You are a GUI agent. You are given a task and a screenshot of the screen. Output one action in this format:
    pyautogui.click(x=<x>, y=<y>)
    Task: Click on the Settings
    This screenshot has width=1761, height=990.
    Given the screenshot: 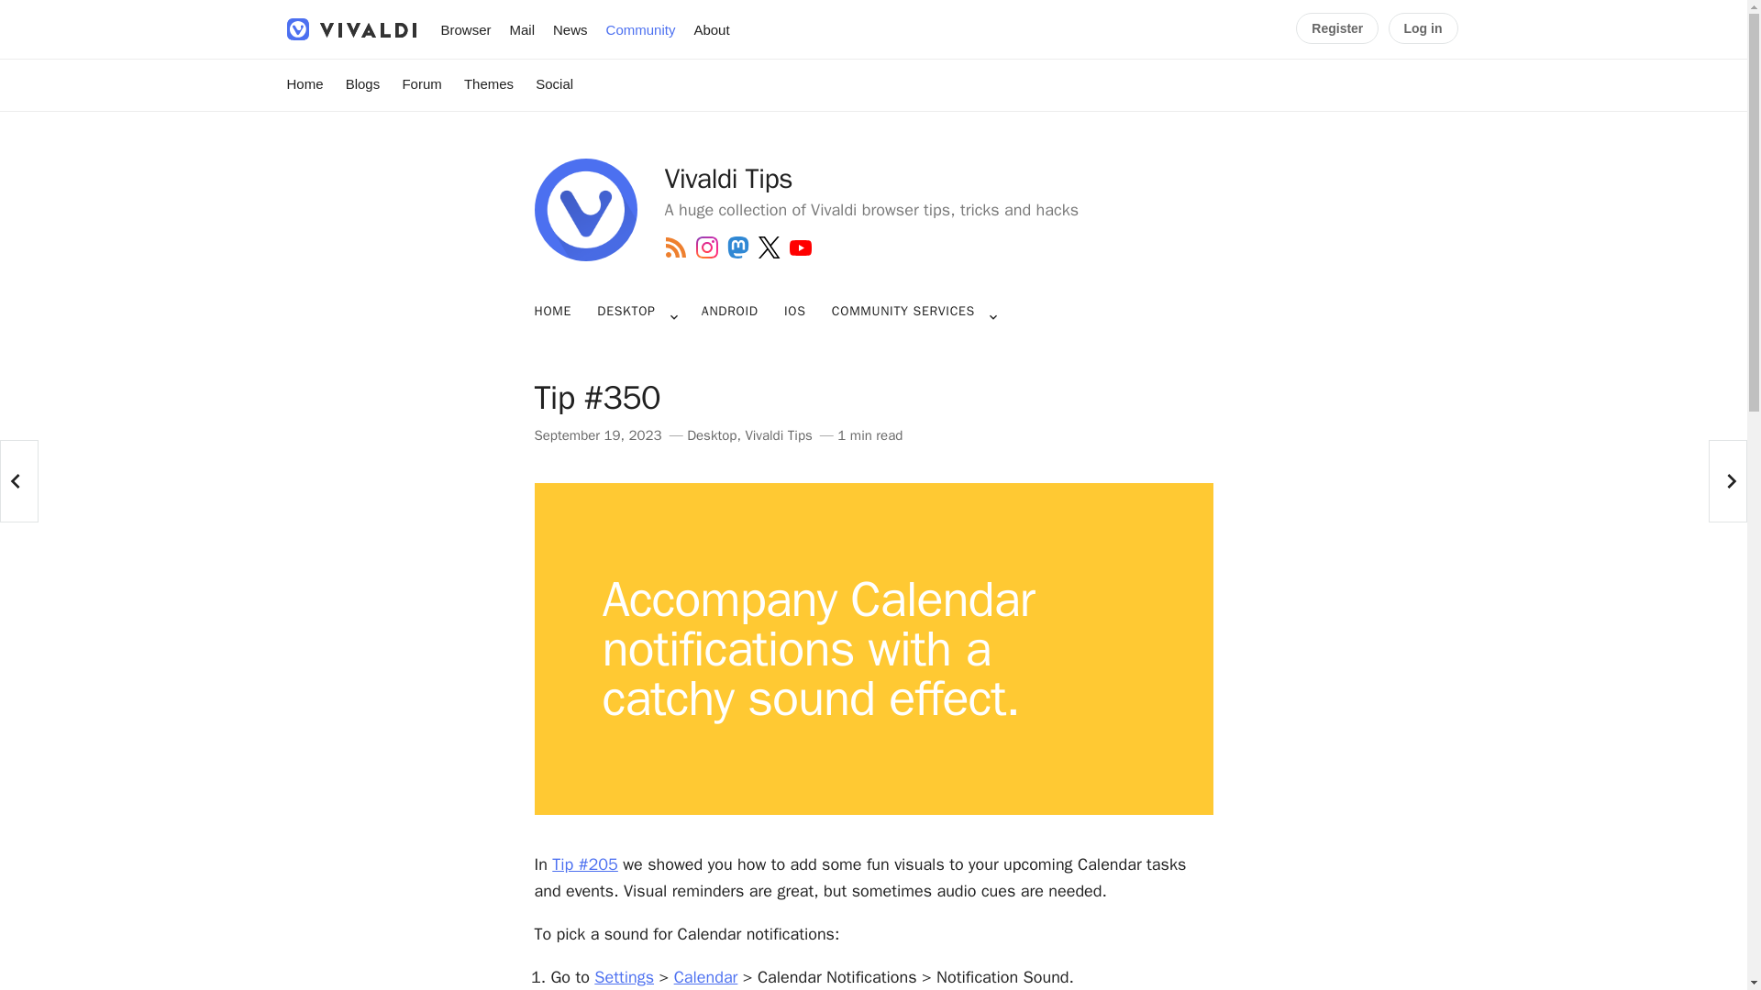 What is the action you would take?
    pyautogui.click(x=624, y=977)
    